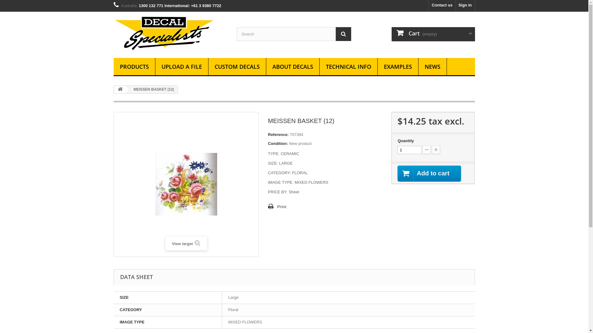  What do you see at coordinates (237, 67) in the screenshot?
I see `CUSTOM DECALS` at bounding box center [237, 67].